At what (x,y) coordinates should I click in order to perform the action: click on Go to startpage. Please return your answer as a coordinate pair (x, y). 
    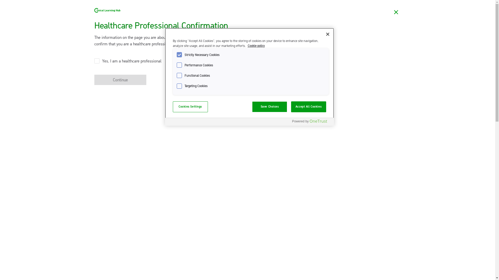
    Looking at the image, I should click on (110, 25).